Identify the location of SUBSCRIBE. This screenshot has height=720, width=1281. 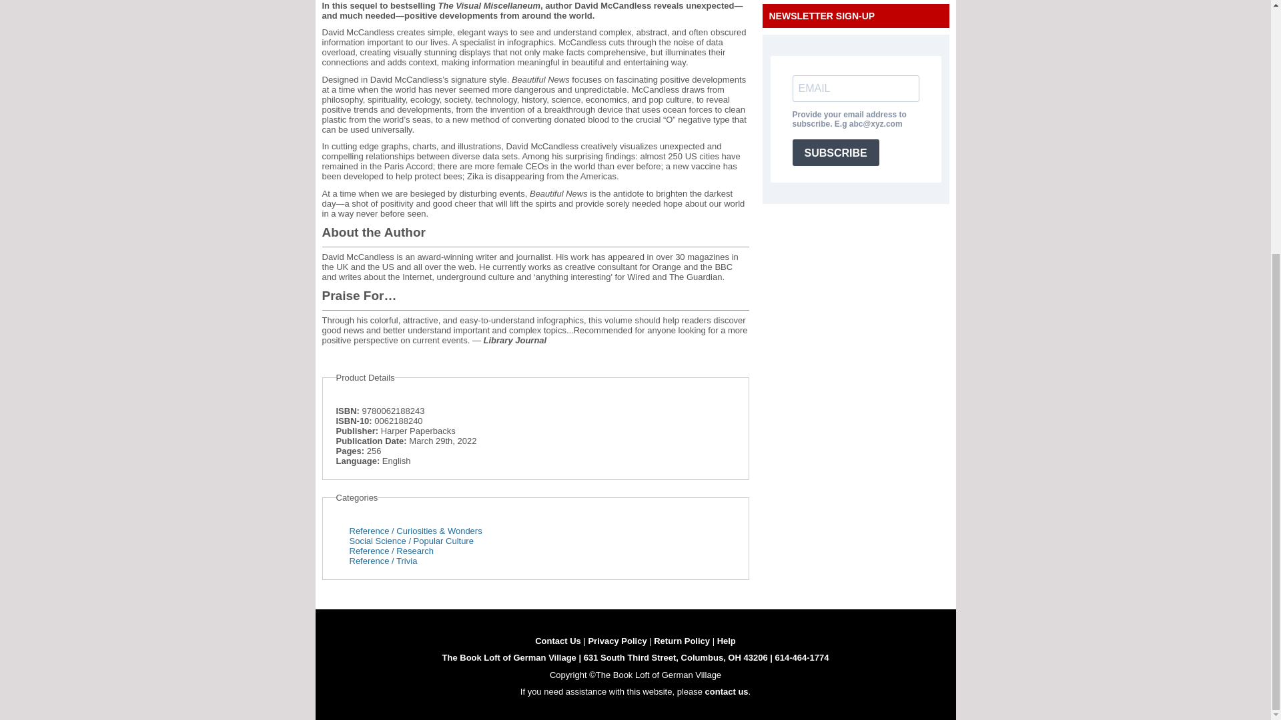
(835, 153).